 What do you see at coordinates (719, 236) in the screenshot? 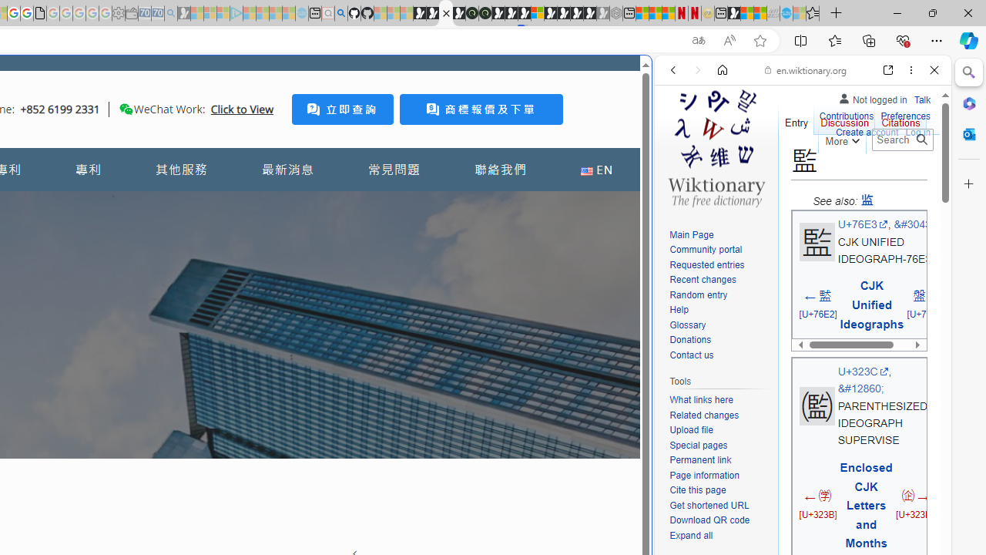
I see `Main Page` at bounding box center [719, 236].